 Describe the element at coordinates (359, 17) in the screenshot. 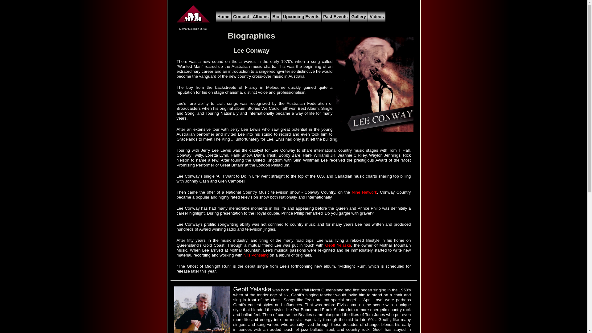

I see `Gallery` at that location.